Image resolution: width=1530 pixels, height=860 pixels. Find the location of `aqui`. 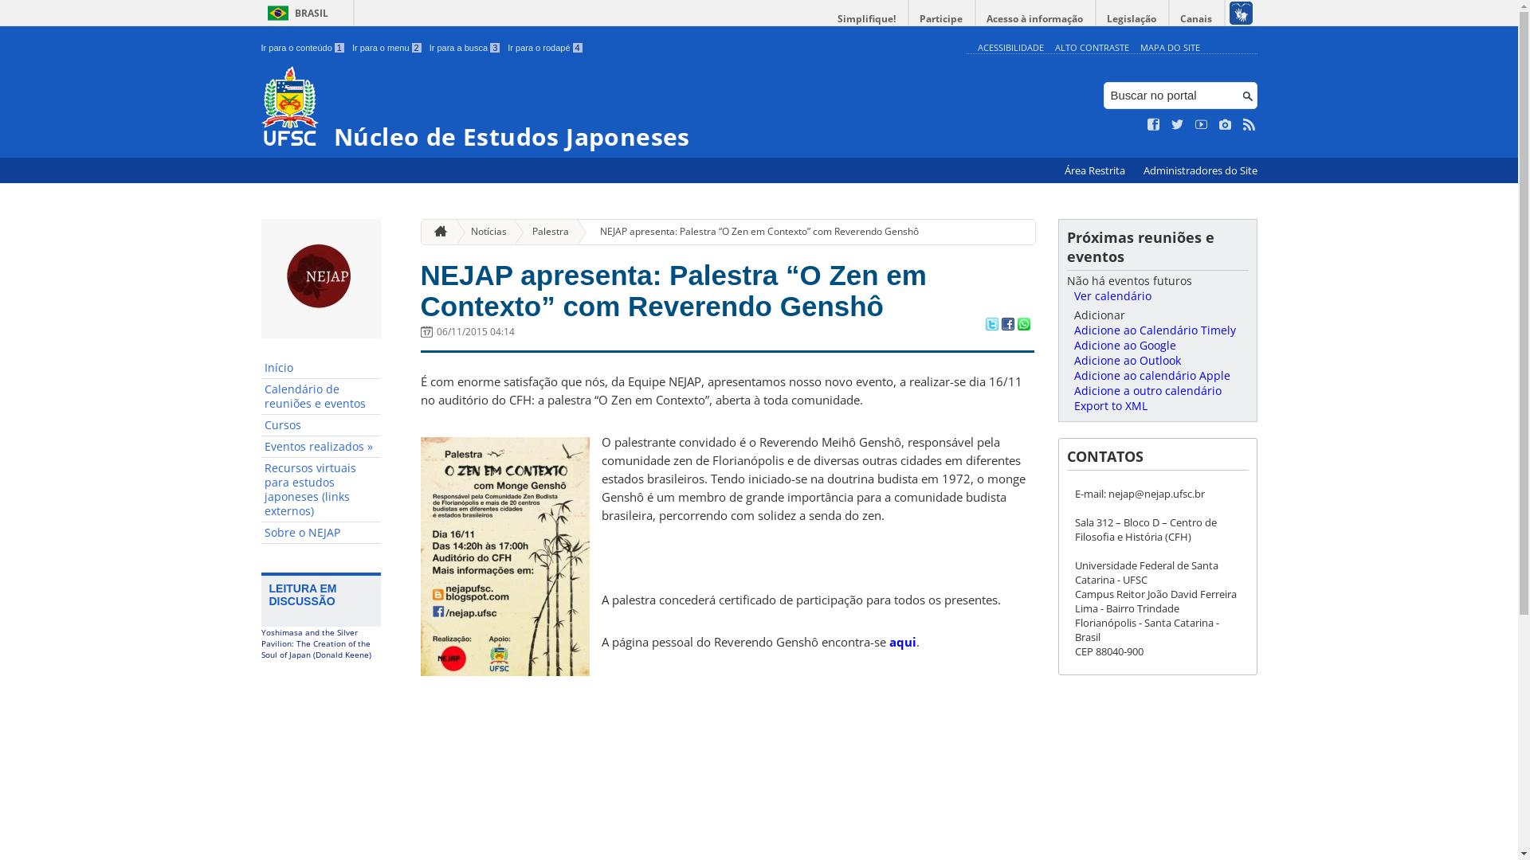

aqui is located at coordinates (903, 642).